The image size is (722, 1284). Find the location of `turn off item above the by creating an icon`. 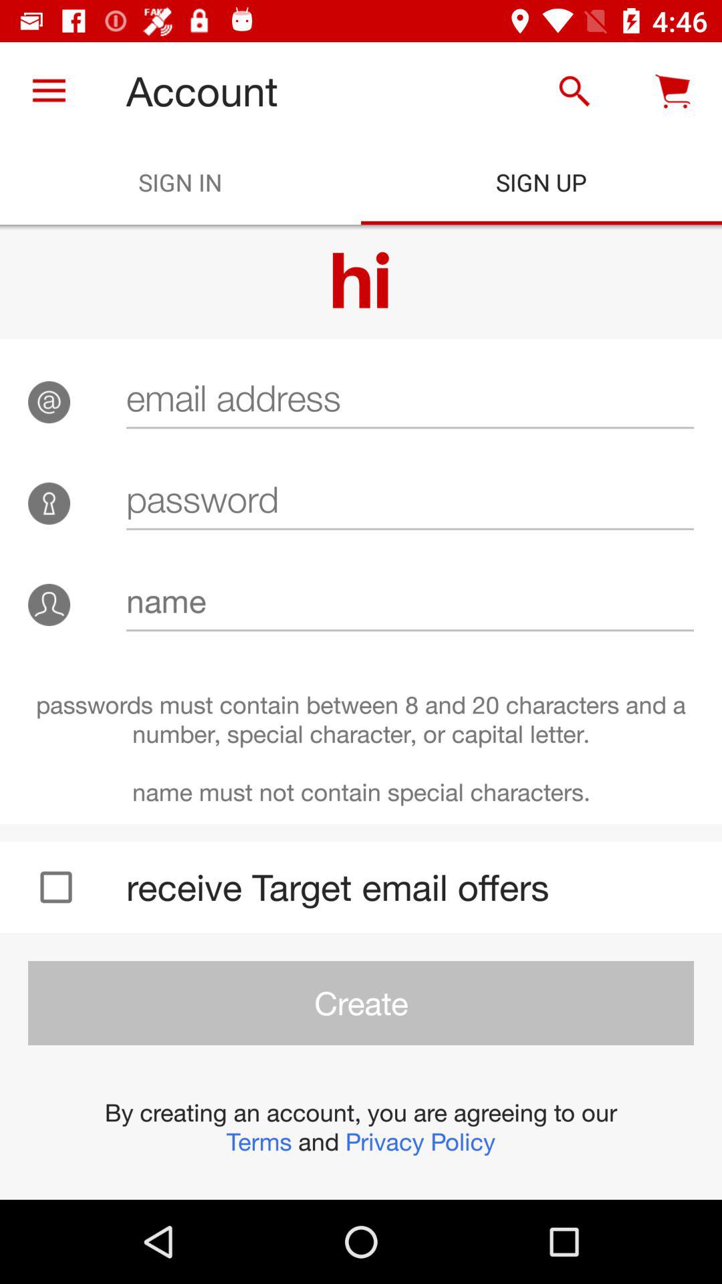

turn off item above the by creating an icon is located at coordinates (361, 1003).